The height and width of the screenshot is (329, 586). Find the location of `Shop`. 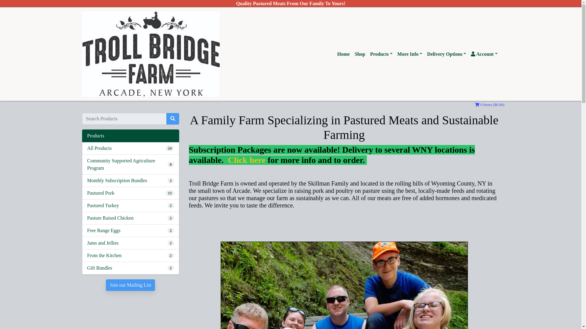

Shop is located at coordinates (360, 54).